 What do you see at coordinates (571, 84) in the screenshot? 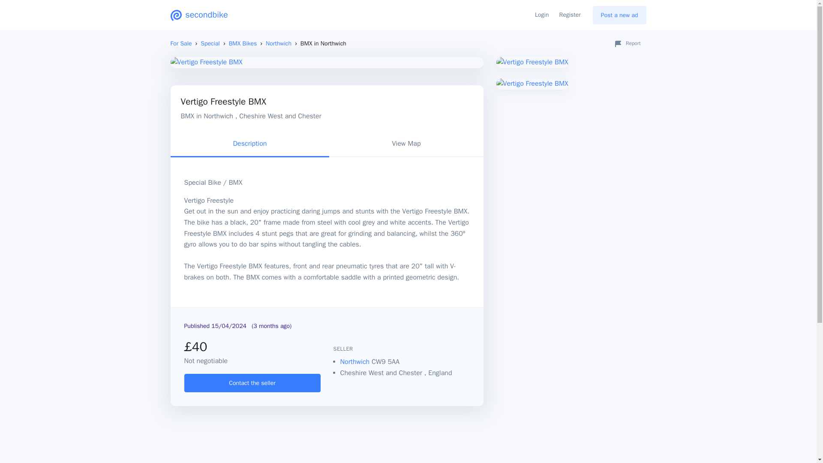
I see `Vertigo Freestyle BMX` at bounding box center [571, 84].